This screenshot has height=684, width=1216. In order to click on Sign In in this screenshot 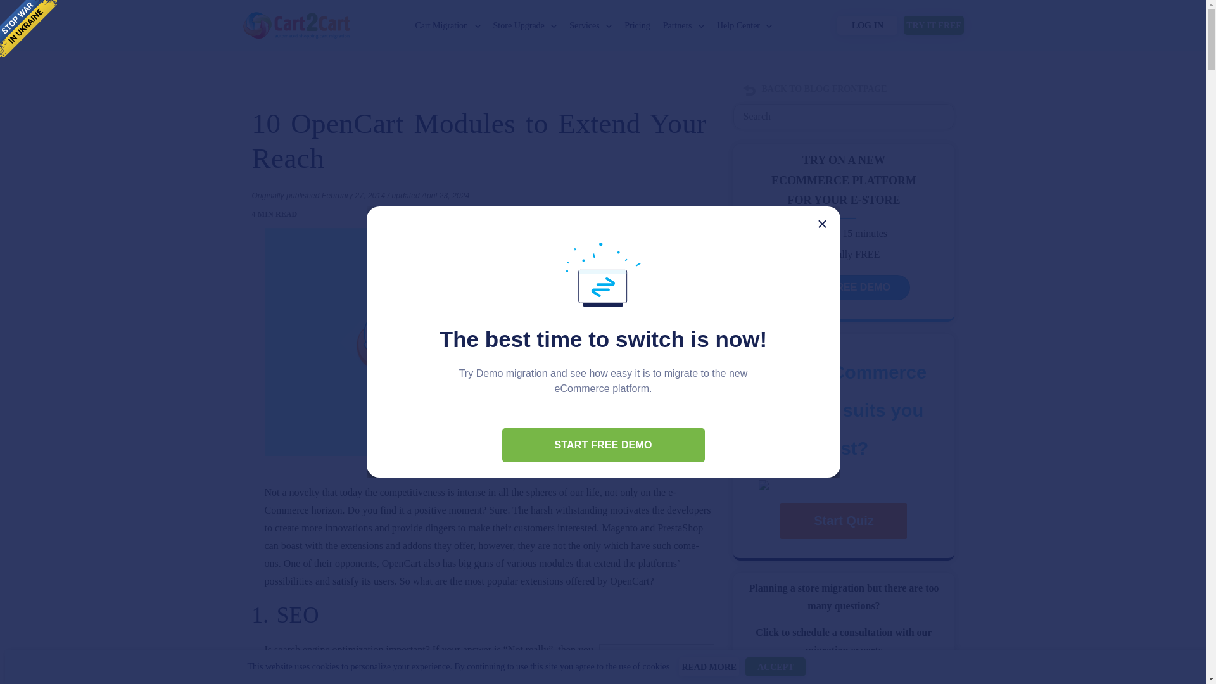, I will do `click(867, 25)`.